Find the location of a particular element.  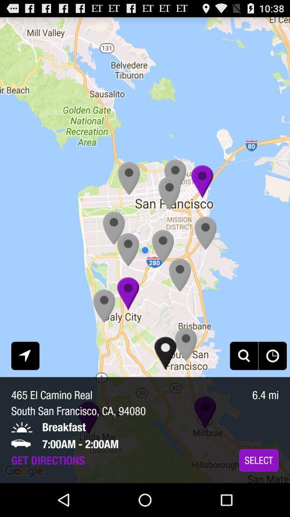

click item to the right of 7 00am 2 is located at coordinates (259, 460).